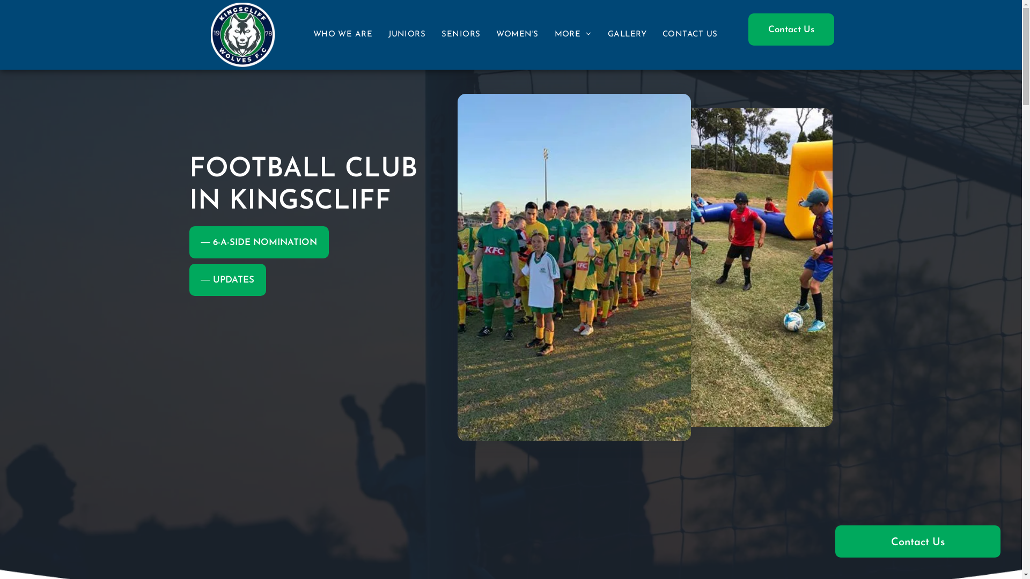  I want to click on SENIORS, so click(461, 35).